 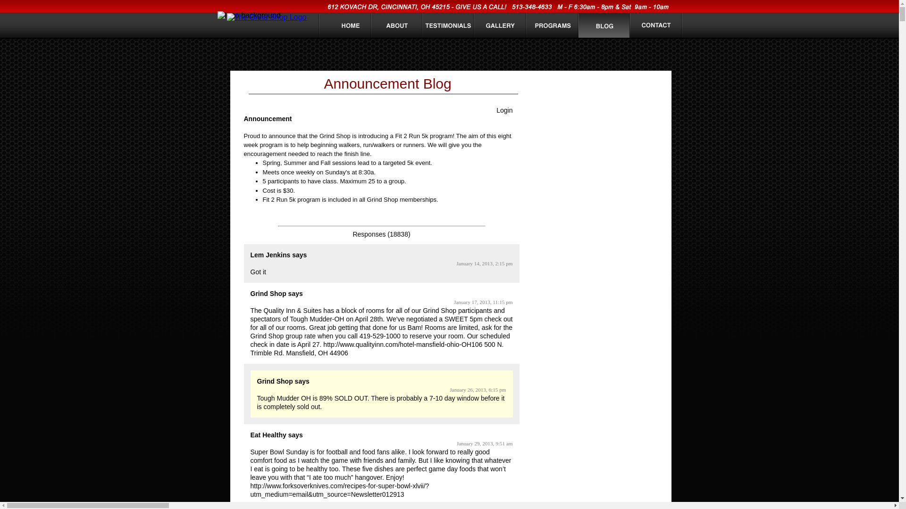 What do you see at coordinates (605, 159) in the screenshot?
I see `calendar` at bounding box center [605, 159].